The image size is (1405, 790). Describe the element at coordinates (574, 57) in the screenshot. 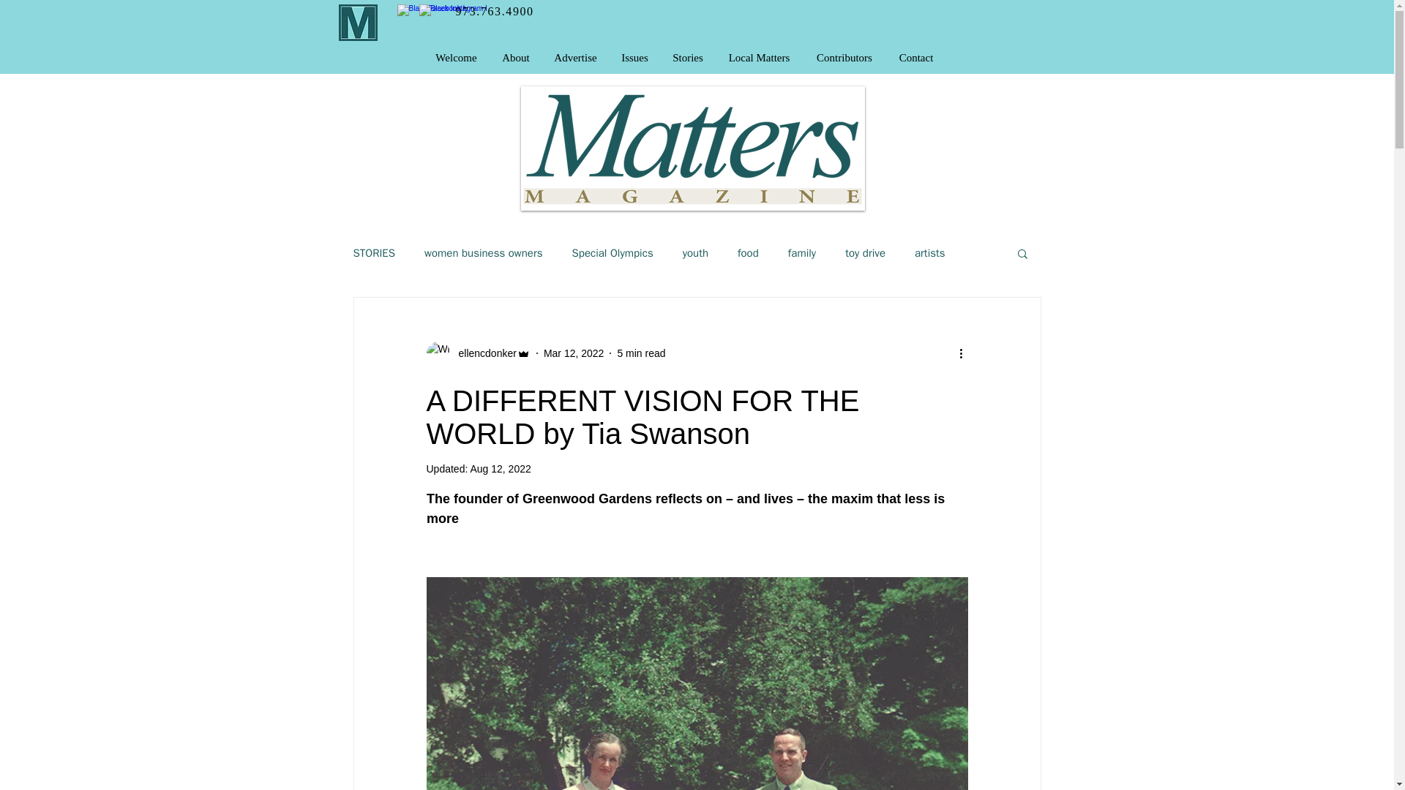

I see `Advertise` at that location.